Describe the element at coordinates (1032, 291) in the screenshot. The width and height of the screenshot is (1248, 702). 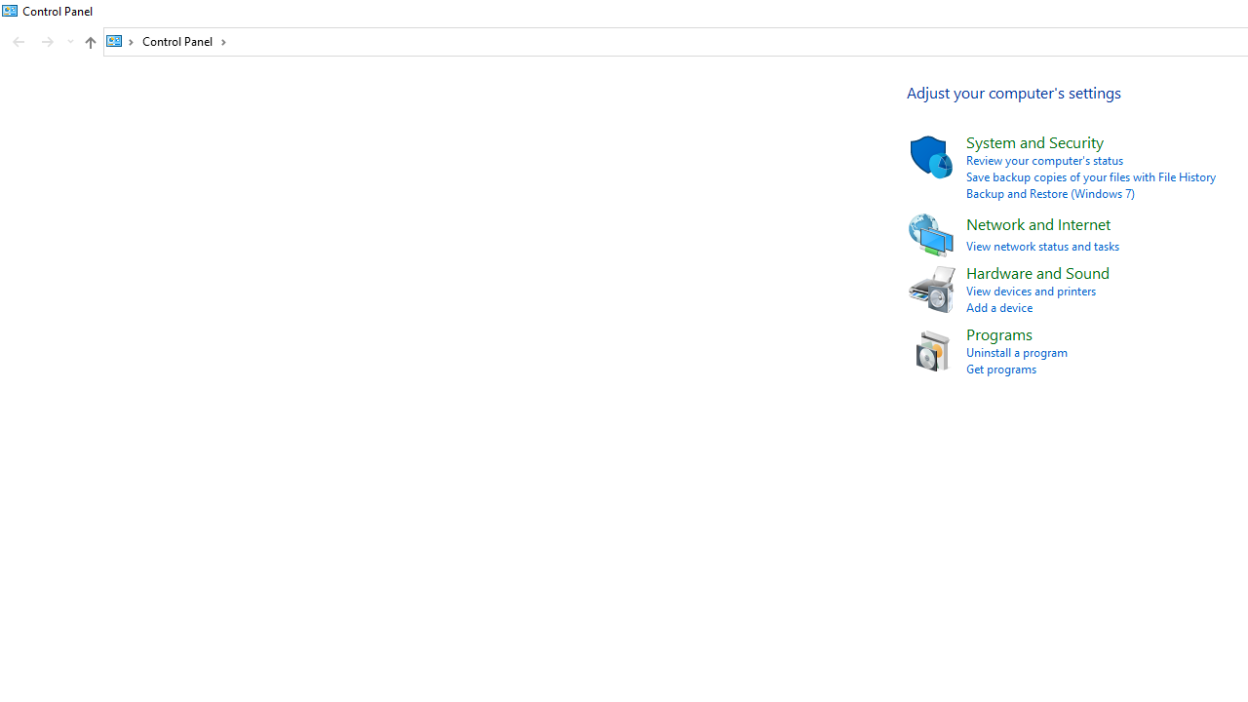
I see `View devices and printers` at that location.